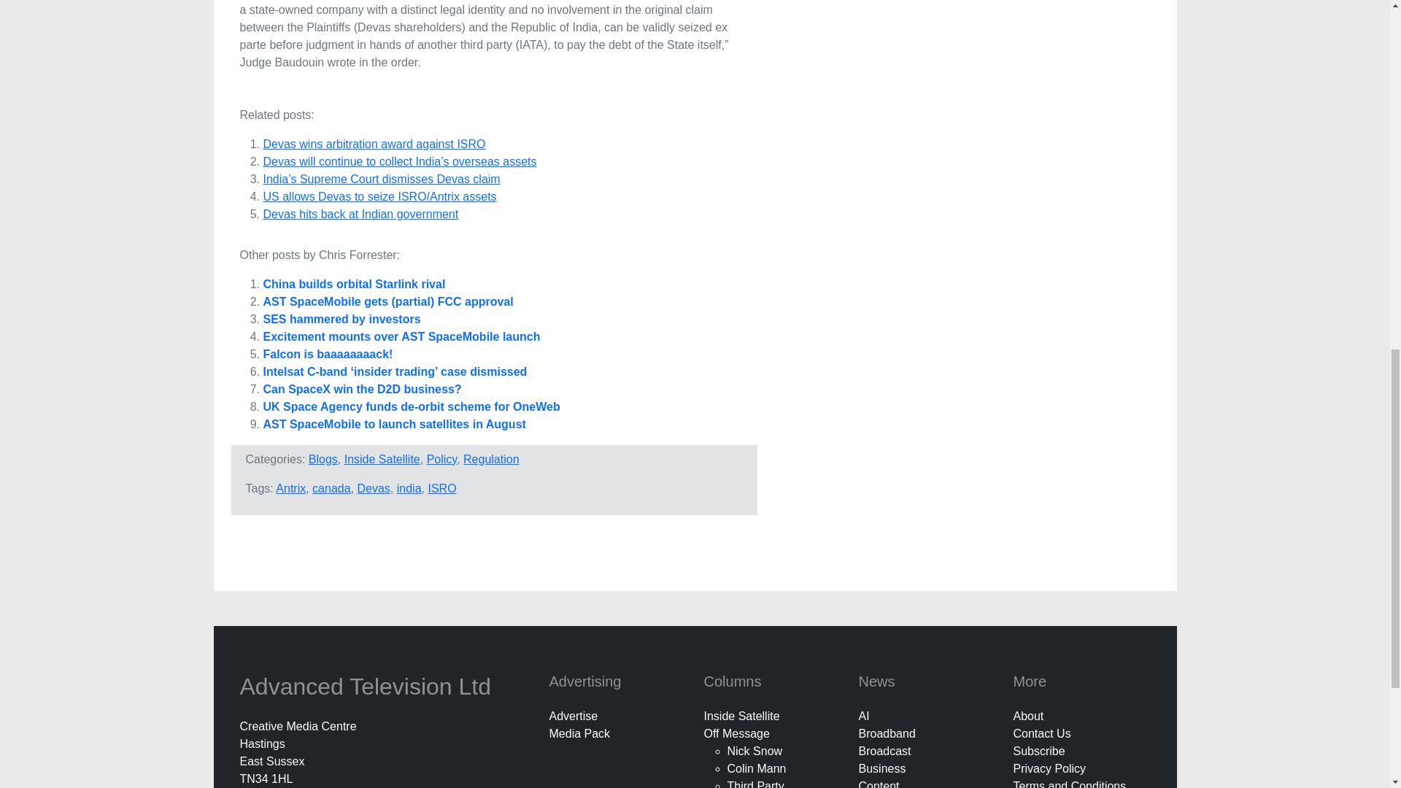 The image size is (1401, 788). Describe the element at coordinates (331, 488) in the screenshot. I see `canada` at that location.